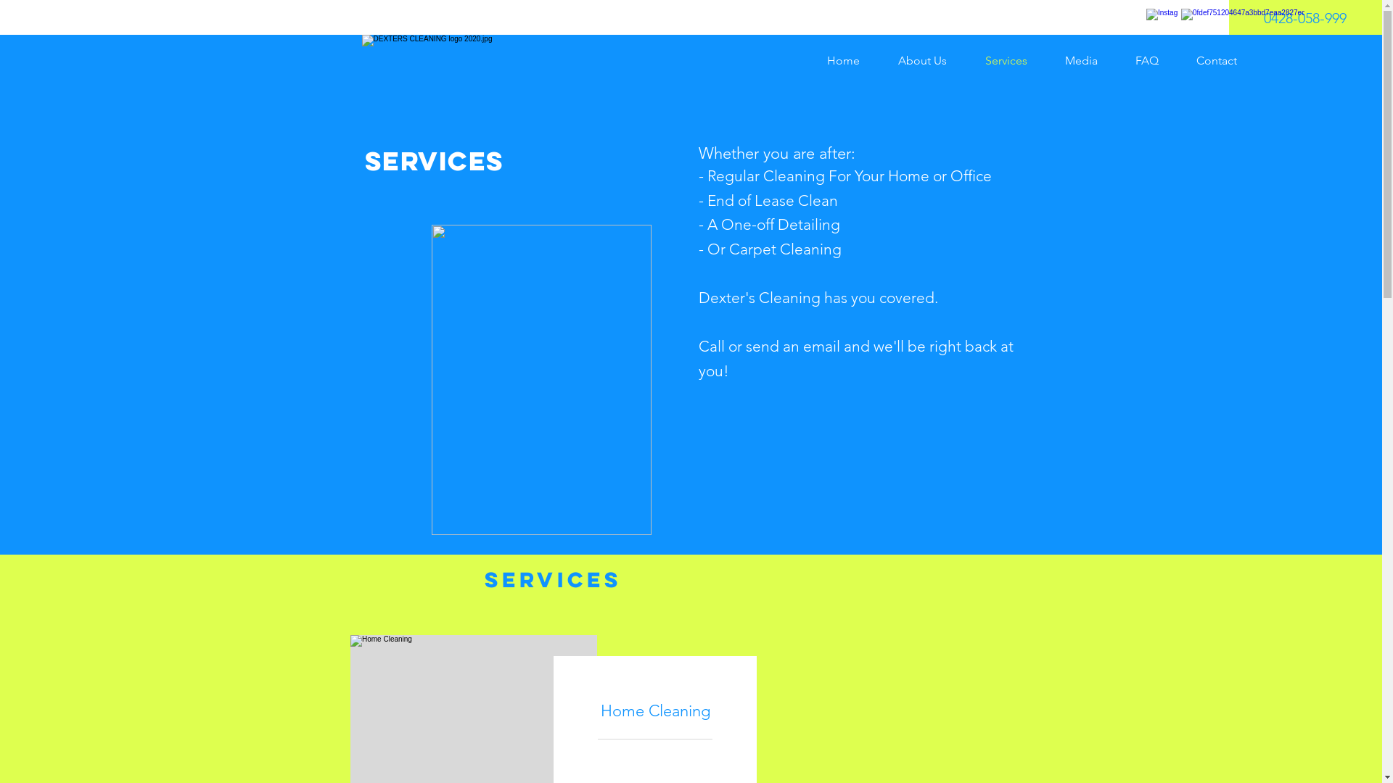 The width and height of the screenshot is (1393, 783). Describe the element at coordinates (541, 380) in the screenshot. I see `DC-End of Lease-1-page-001.jpg` at that location.